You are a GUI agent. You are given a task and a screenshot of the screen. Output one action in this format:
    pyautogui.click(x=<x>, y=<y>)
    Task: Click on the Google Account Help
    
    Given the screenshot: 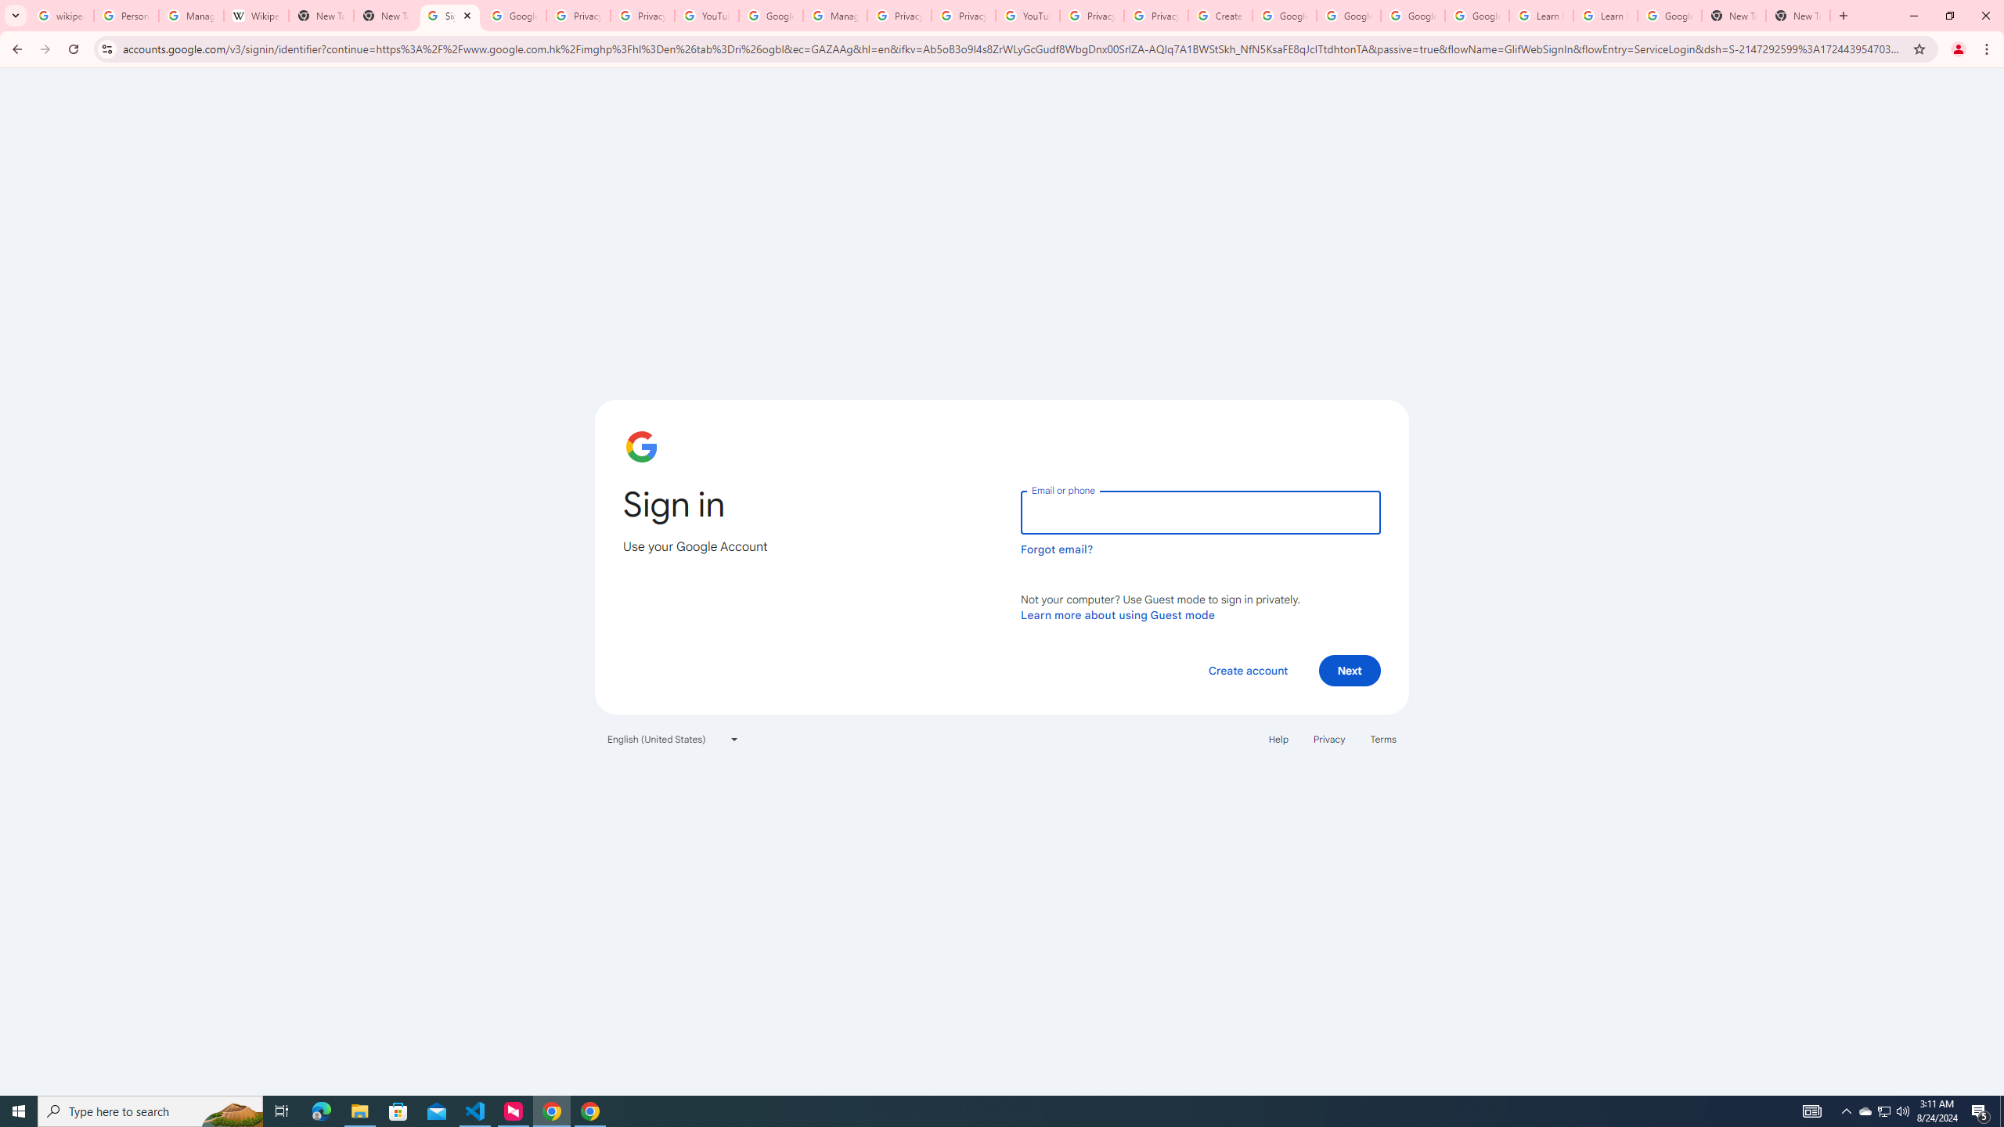 What is the action you would take?
    pyautogui.click(x=1414, y=16)
    